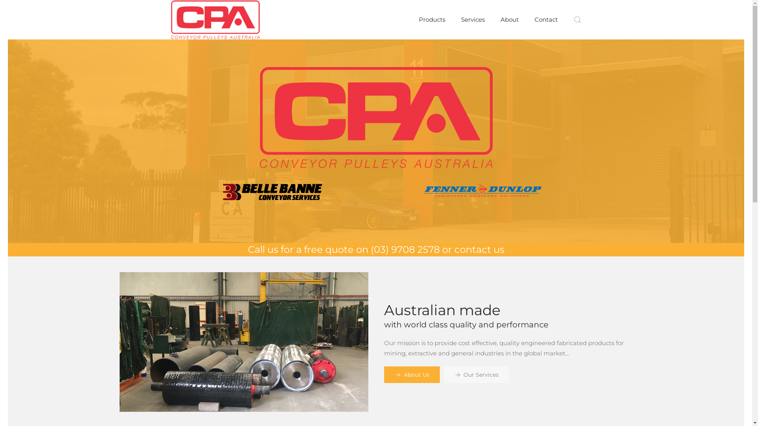  Describe the element at coordinates (411, 375) in the screenshot. I see `About Us` at that location.